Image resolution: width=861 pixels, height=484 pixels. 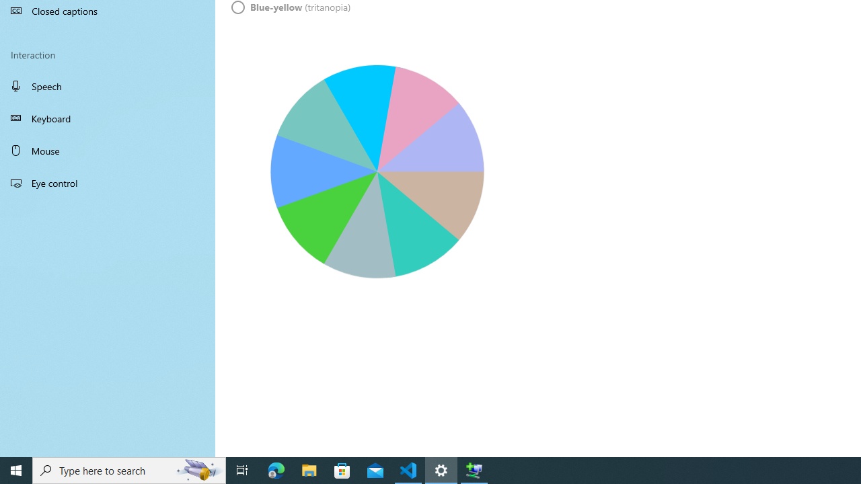 What do you see at coordinates (108, 151) in the screenshot?
I see `Mouse` at bounding box center [108, 151].